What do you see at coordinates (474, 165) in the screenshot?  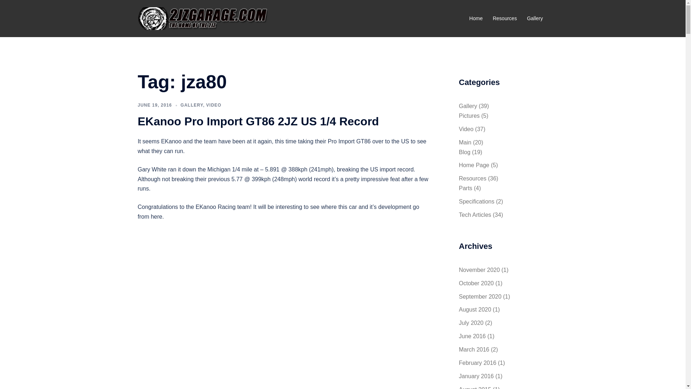 I see `Home Page` at bounding box center [474, 165].